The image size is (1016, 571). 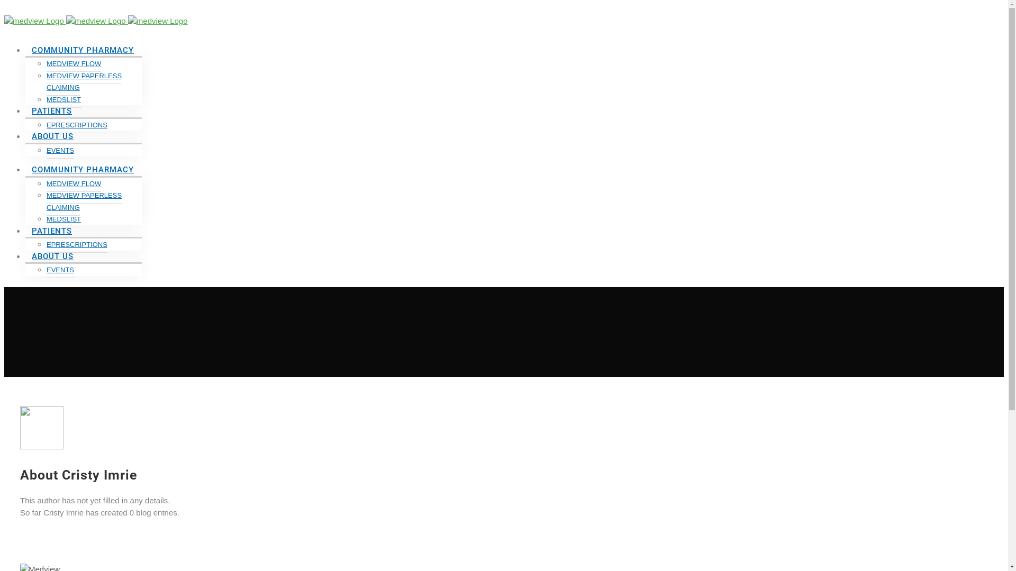 I want to click on MEDVIEW PAPERLESS CLAIMING, so click(x=84, y=202).